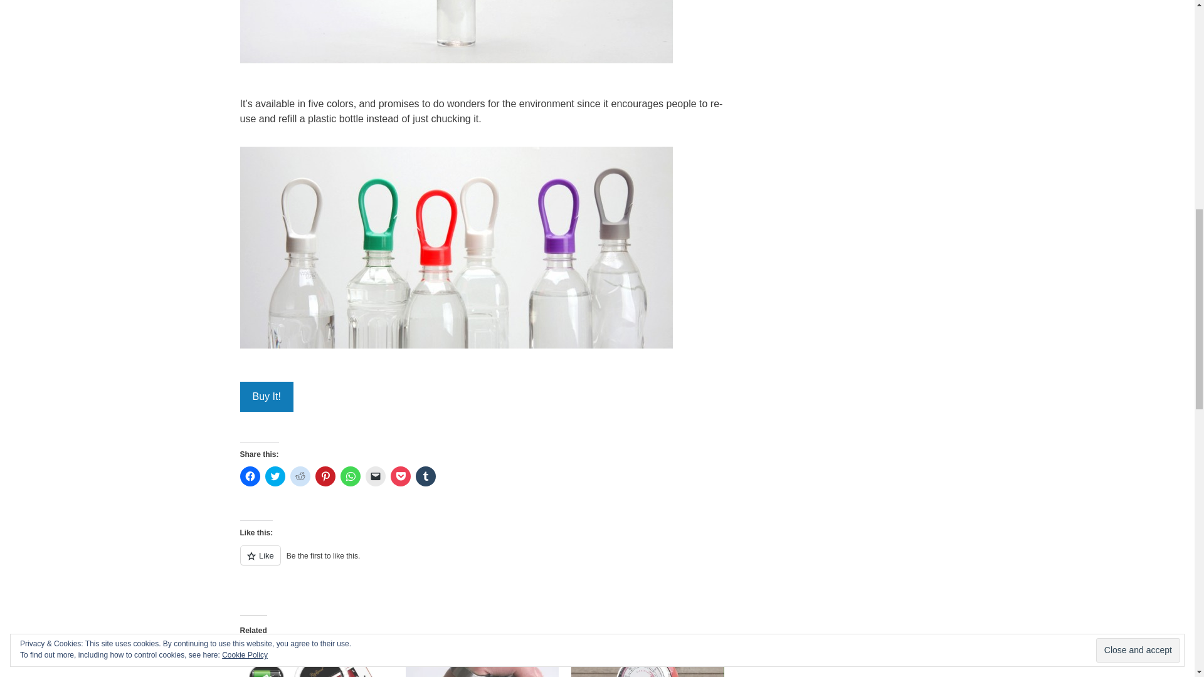 The width and height of the screenshot is (1204, 677). What do you see at coordinates (400, 476) in the screenshot?
I see `Click to share on Pocket` at bounding box center [400, 476].